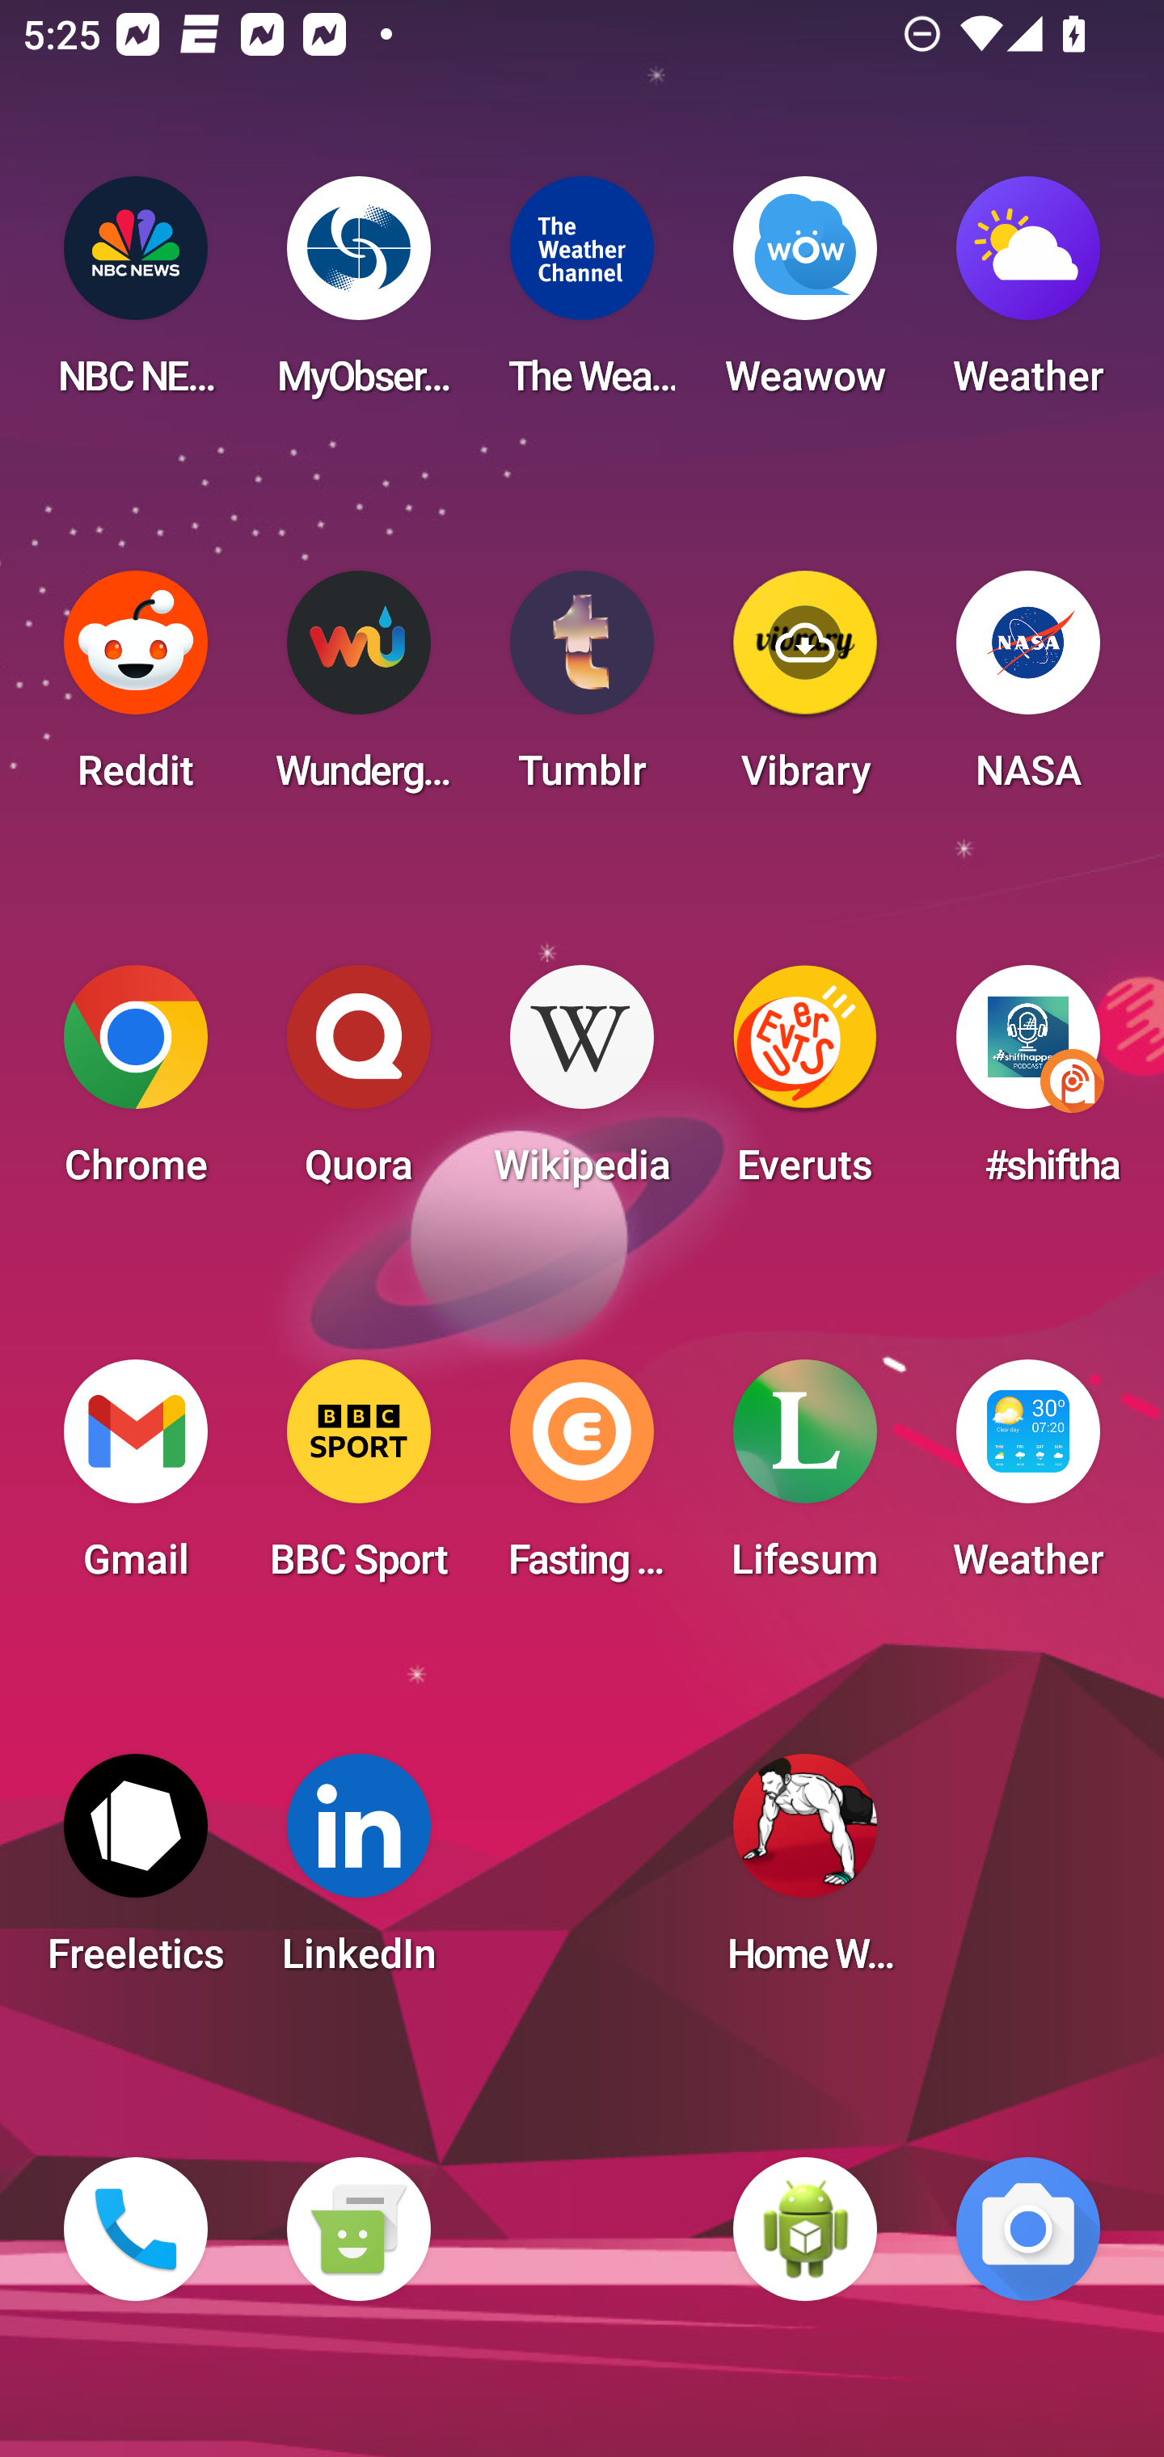 The image size is (1164, 2457). Describe the element at coordinates (136, 1873) in the screenshot. I see `Freeletics` at that location.